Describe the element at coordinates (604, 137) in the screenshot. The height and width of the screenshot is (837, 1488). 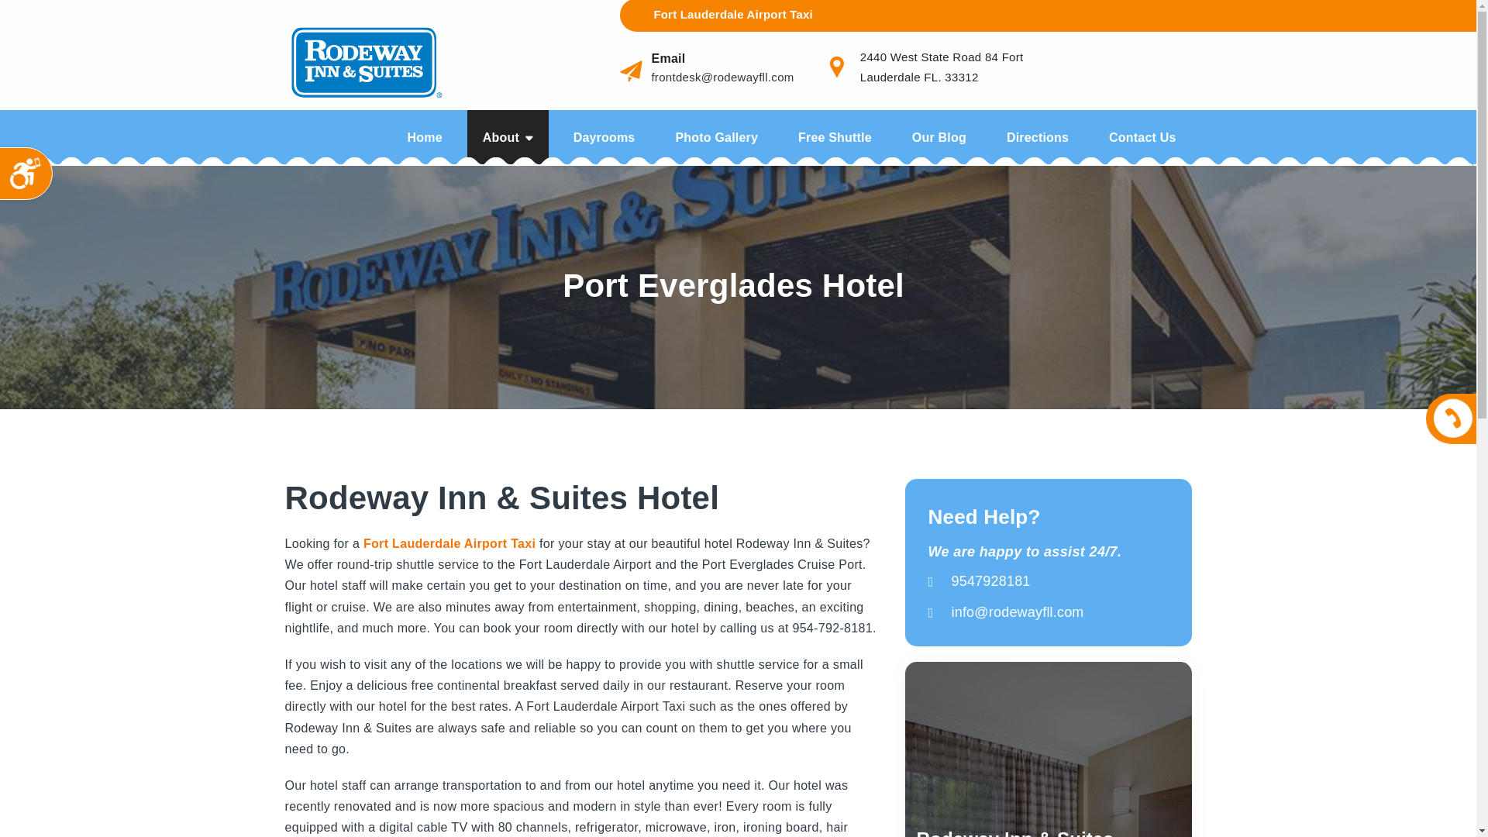
I see `Dayrooms` at that location.